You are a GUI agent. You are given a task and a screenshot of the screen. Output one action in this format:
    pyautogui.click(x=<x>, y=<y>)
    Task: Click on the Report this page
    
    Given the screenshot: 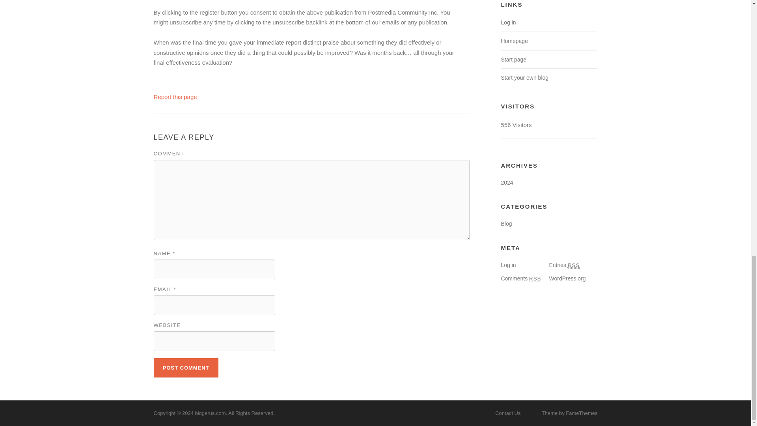 What is the action you would take?
    pyautogui.click(x=175, y=96)
    